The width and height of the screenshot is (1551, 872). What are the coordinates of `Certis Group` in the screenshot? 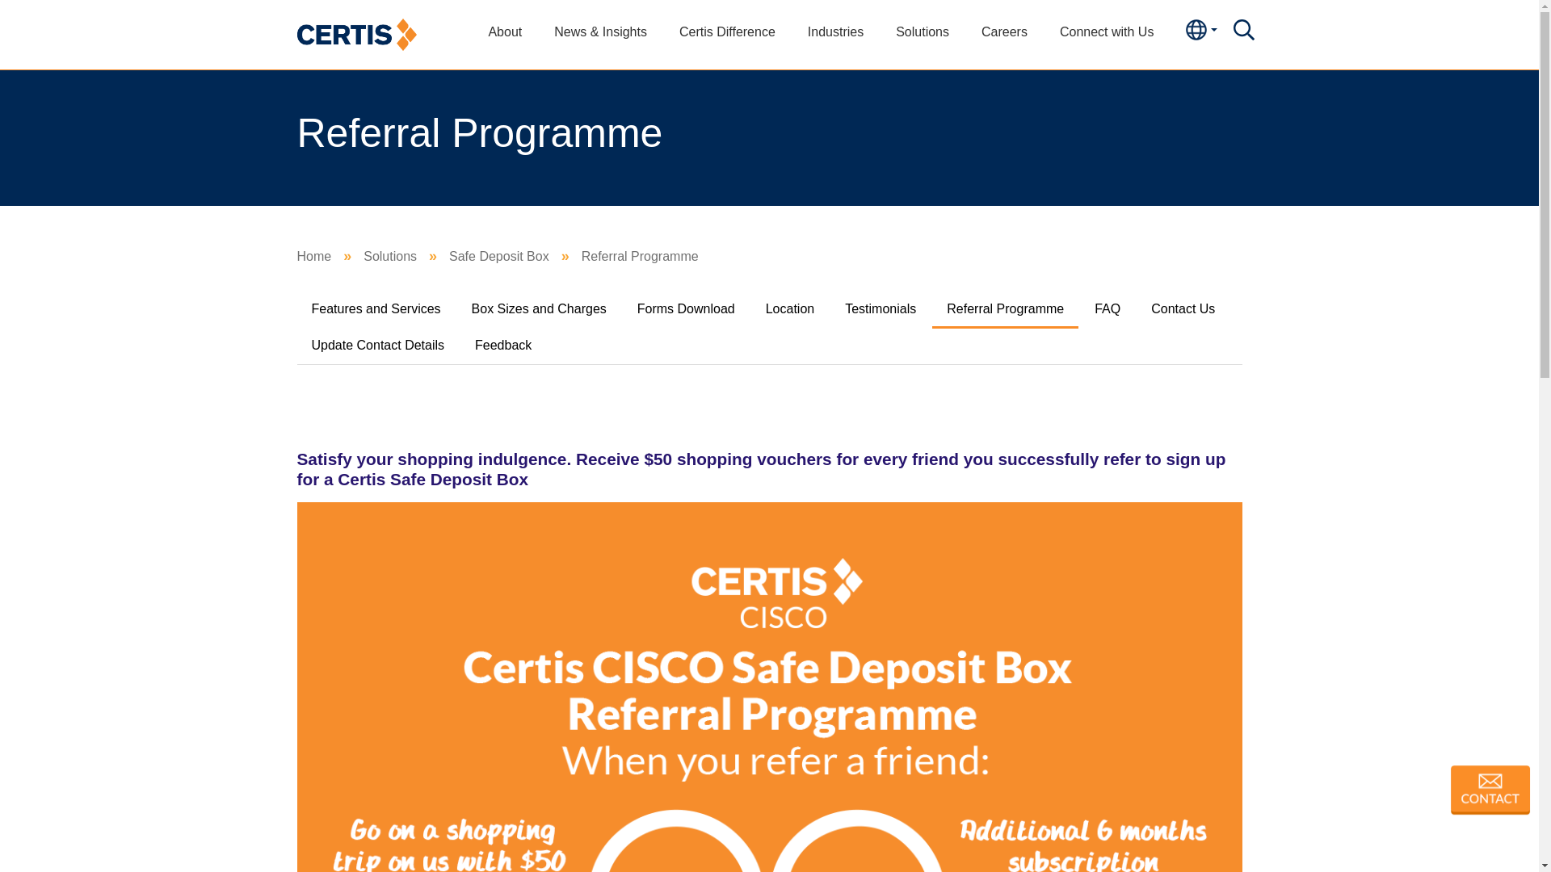 It's located at (357, 33).